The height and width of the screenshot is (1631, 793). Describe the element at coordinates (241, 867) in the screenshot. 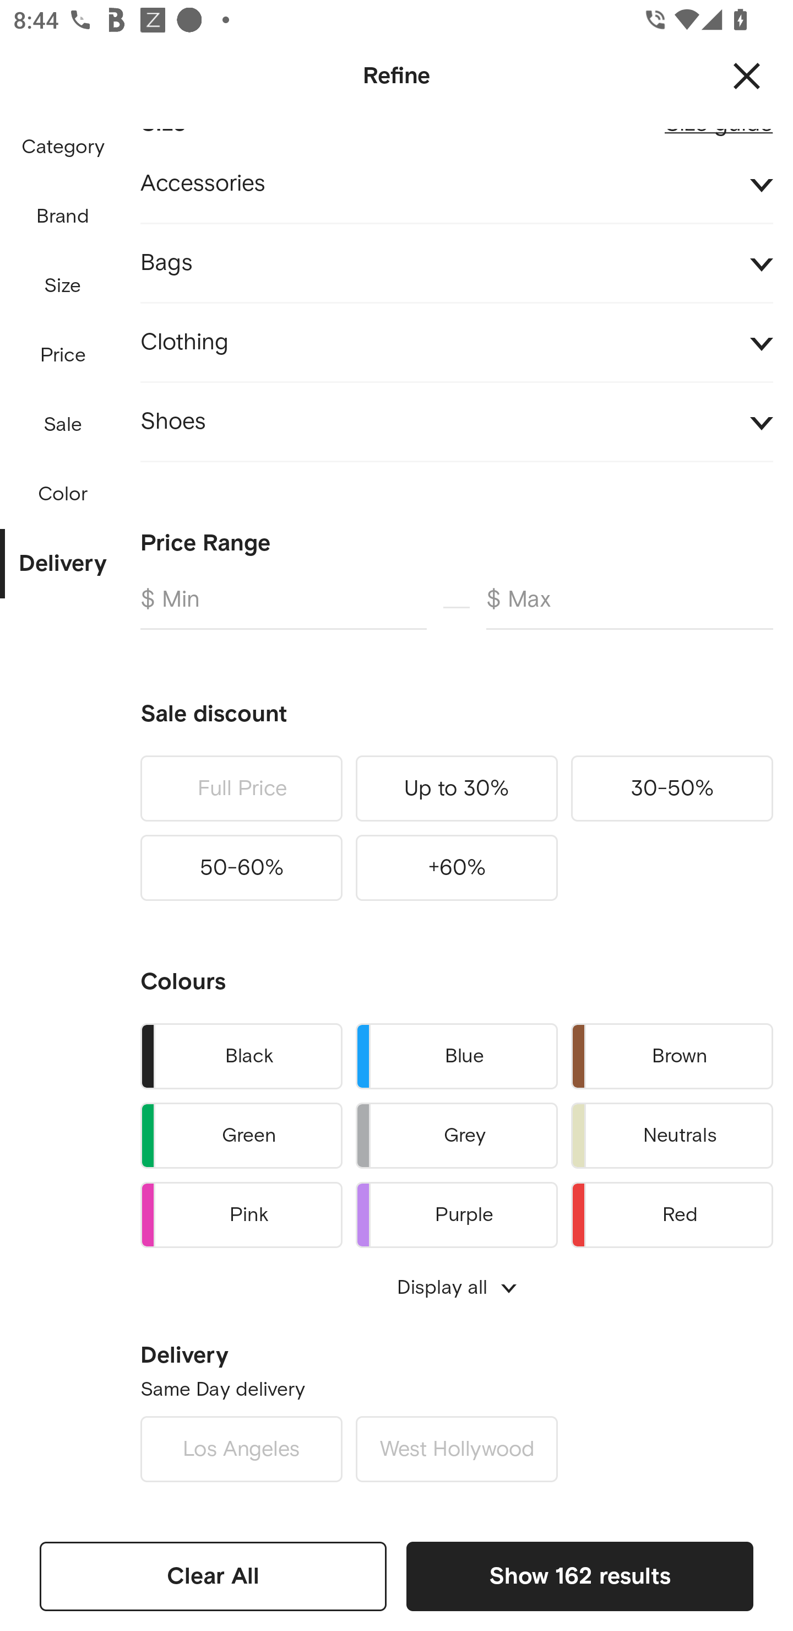

I see `50-60%` at that location.